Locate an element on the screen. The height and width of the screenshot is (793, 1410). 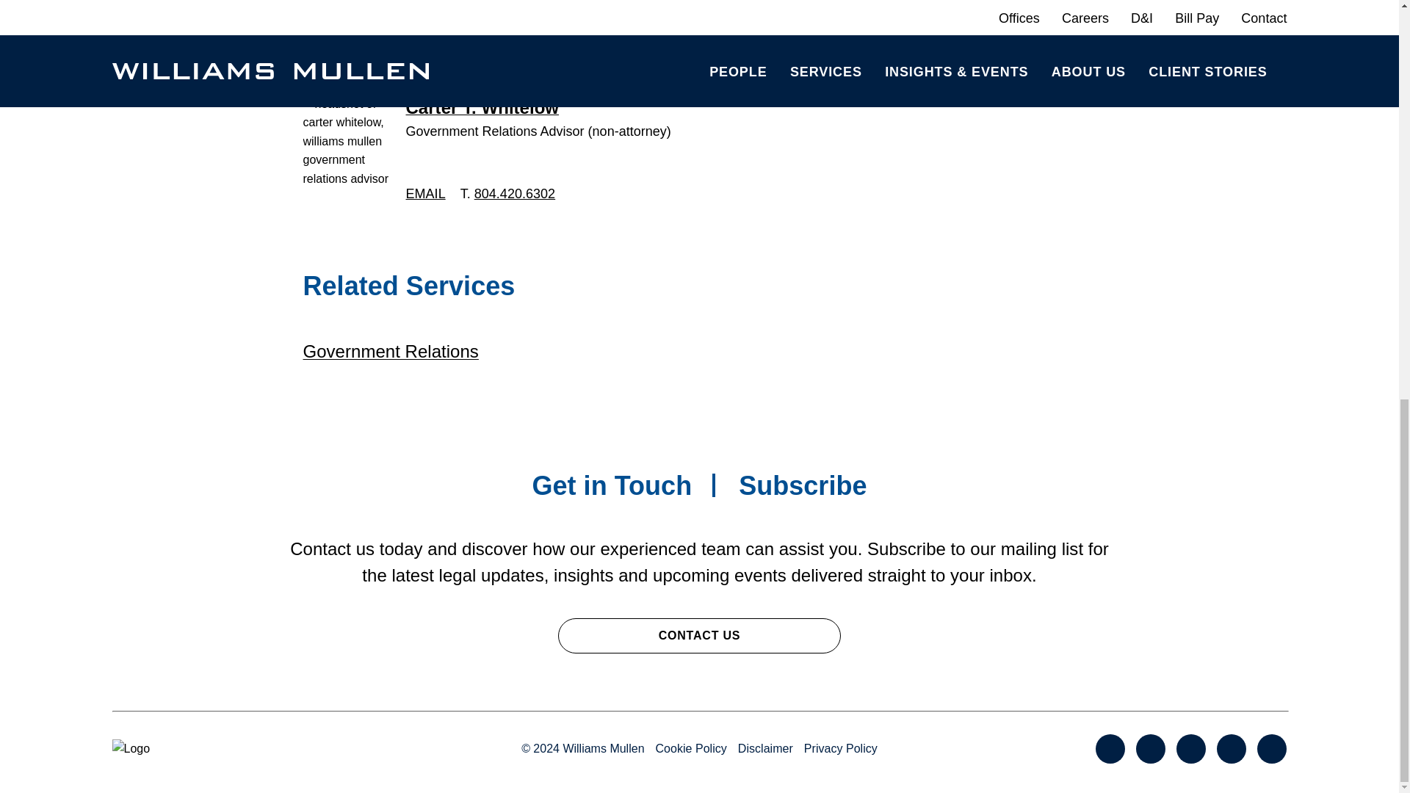
Carter T. Whitelow is located at coordinates (482, 107).